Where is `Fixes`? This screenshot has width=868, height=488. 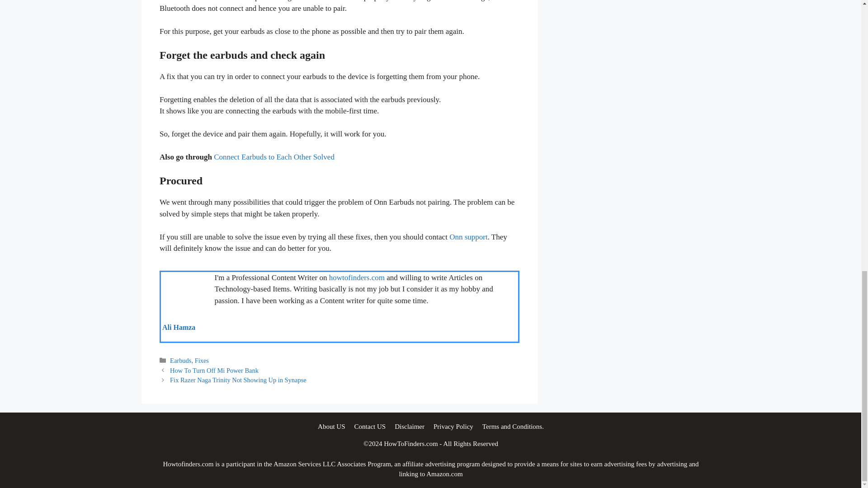 Fixes is located at coordinates (201, 360).